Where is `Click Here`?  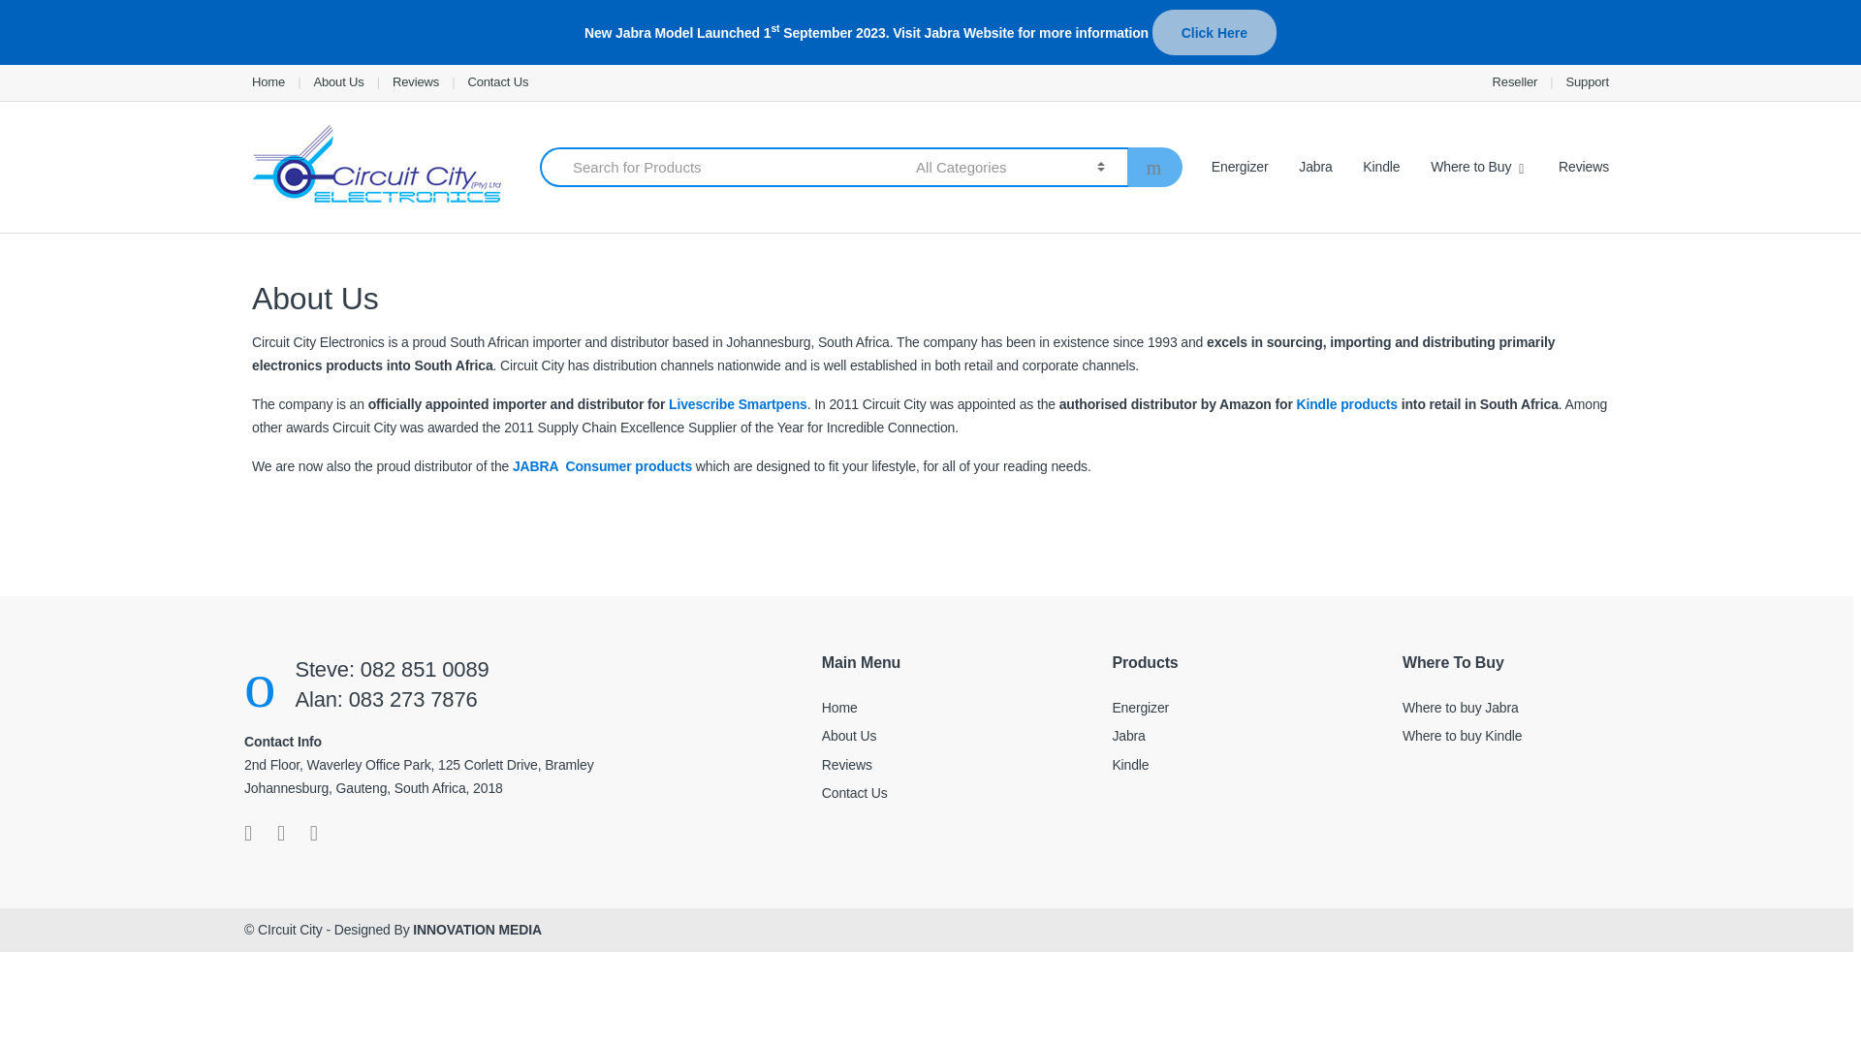 Click Here is located at coordinates (1214, 32).